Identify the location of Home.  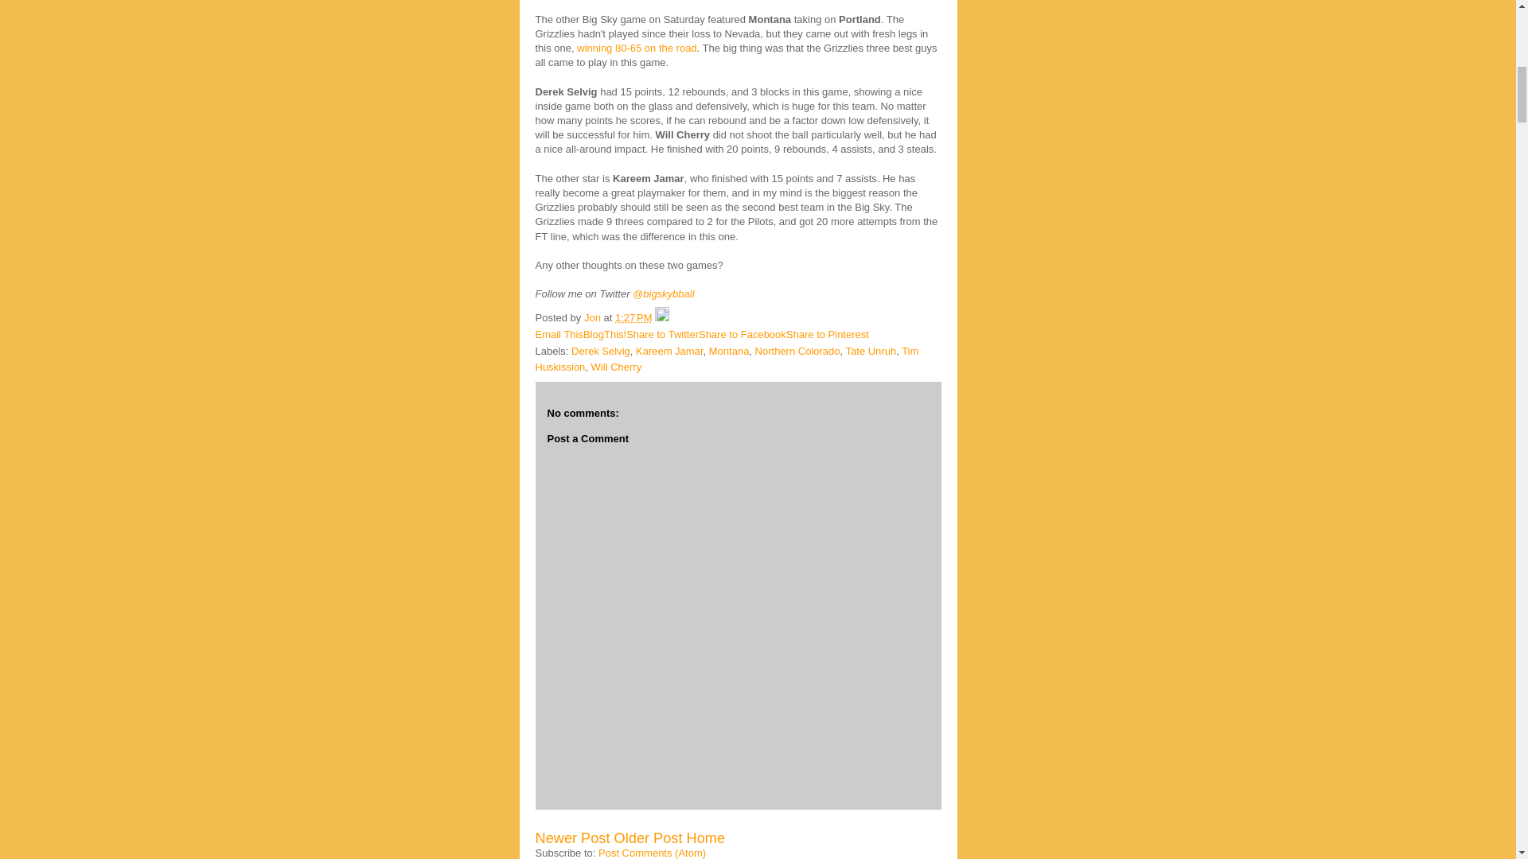
(706, 838).